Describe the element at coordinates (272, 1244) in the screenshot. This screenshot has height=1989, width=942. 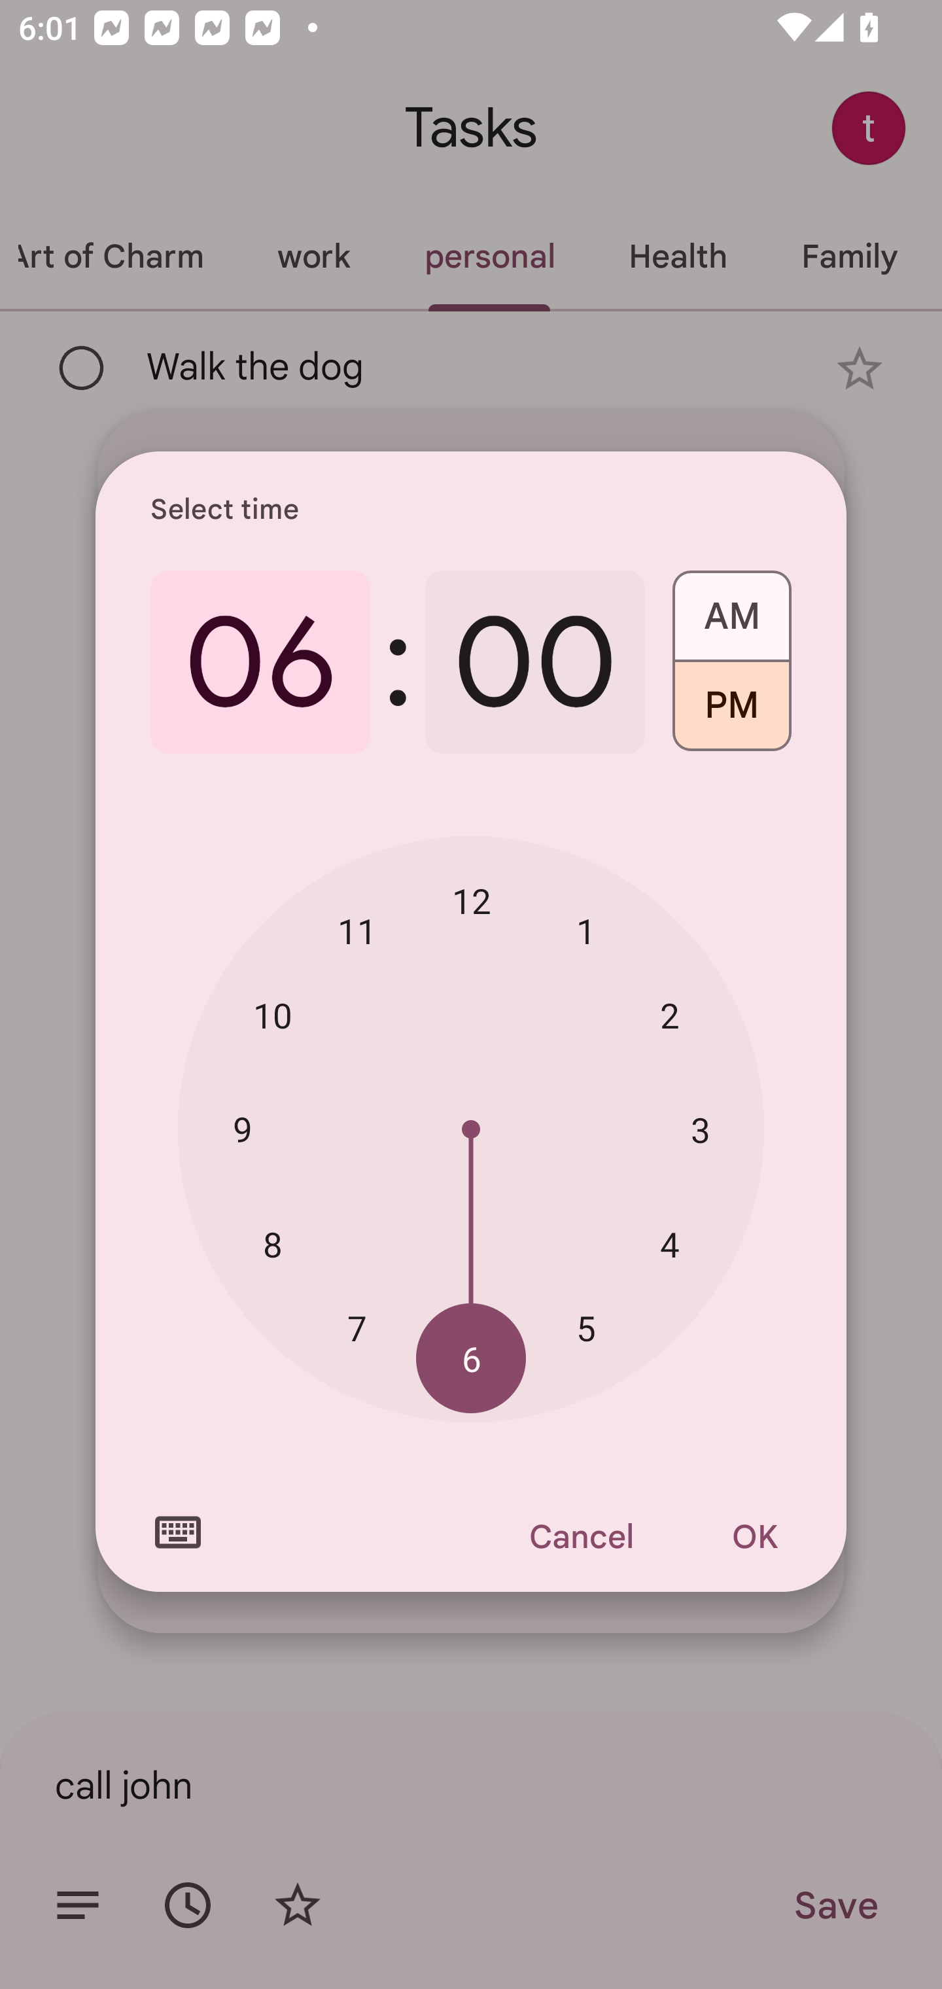
I see `8 8 o'clock` at that location.